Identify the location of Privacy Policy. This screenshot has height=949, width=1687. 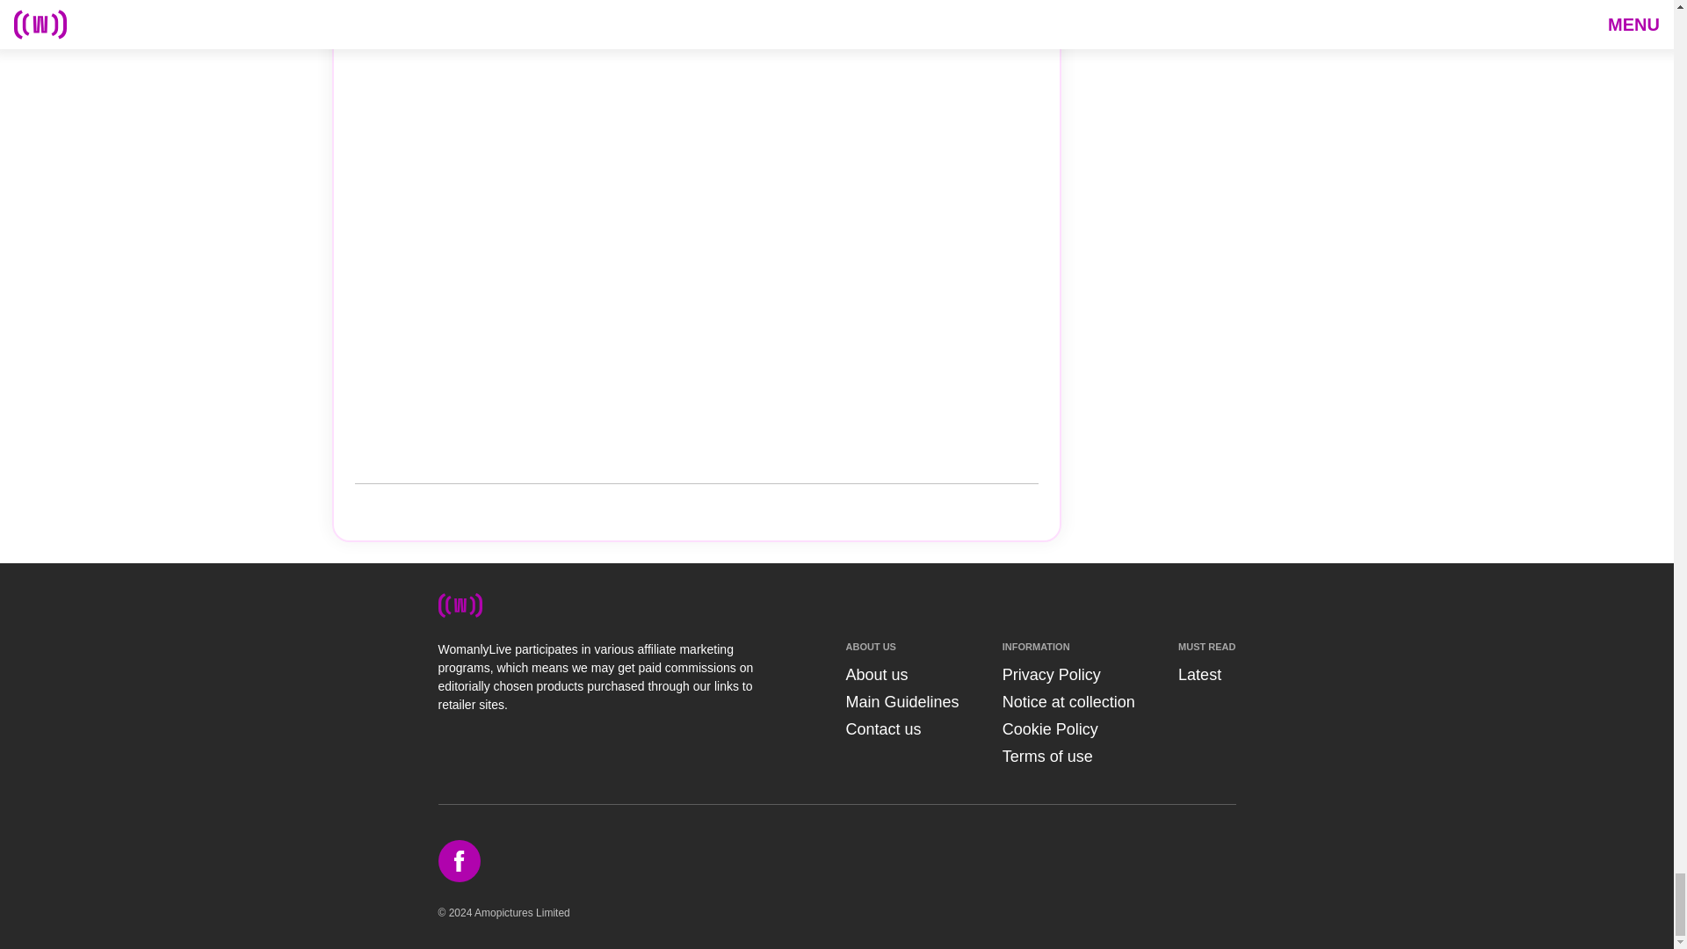
(1051, 675).